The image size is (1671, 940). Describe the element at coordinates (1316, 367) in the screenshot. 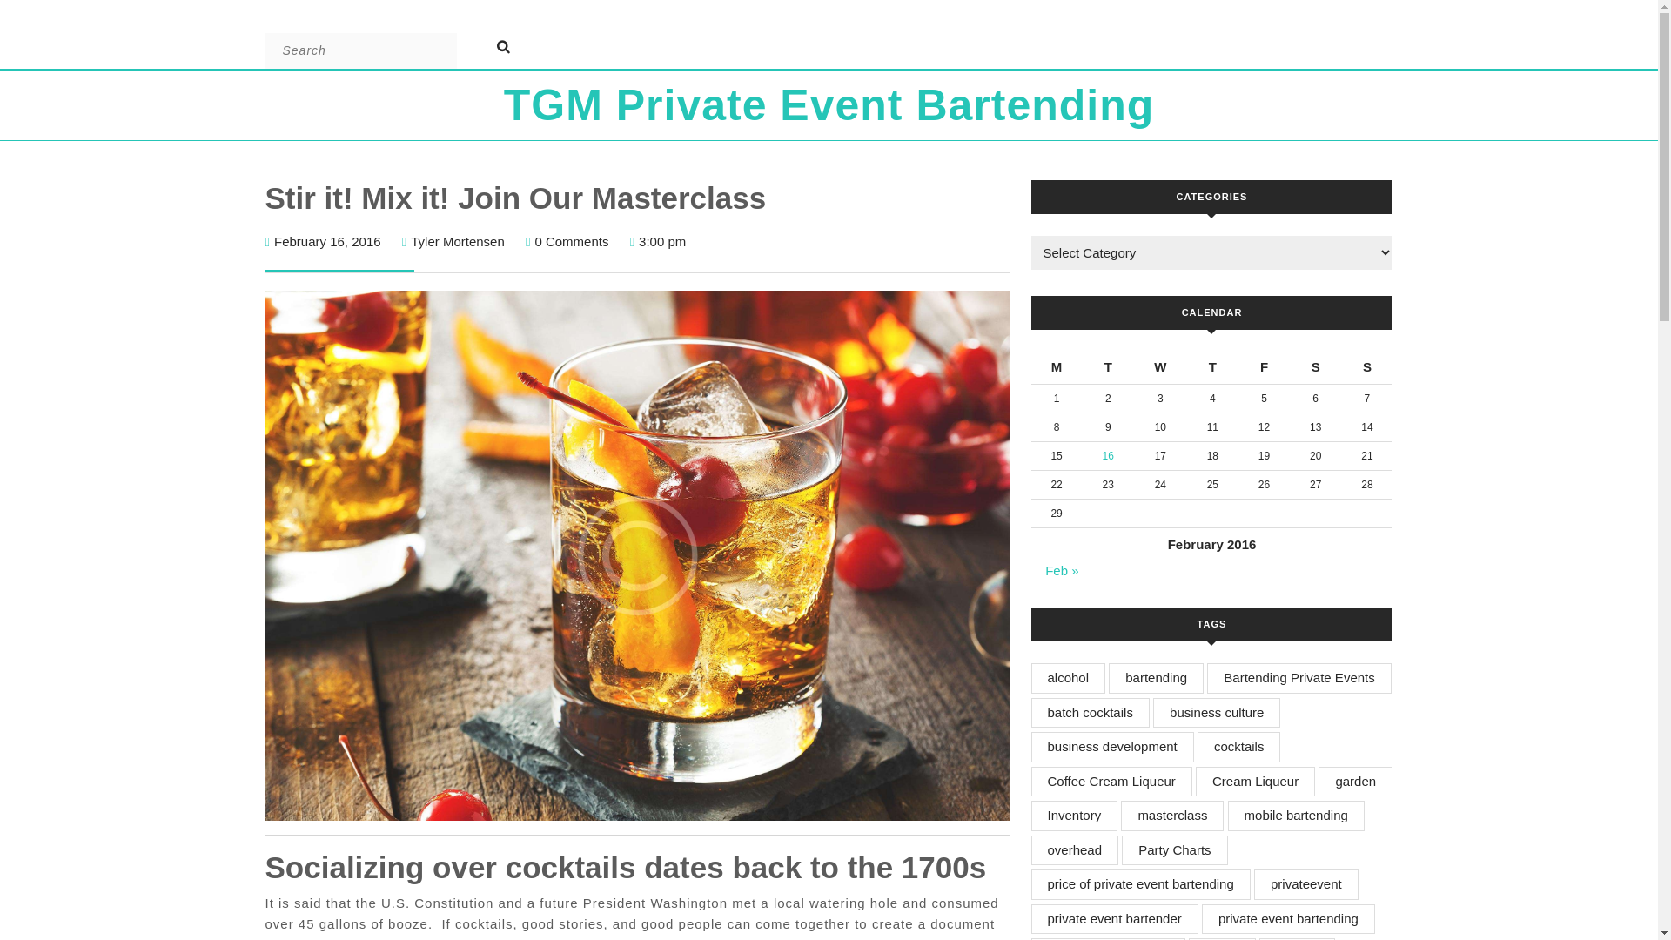

I see `Saturday` at that location.